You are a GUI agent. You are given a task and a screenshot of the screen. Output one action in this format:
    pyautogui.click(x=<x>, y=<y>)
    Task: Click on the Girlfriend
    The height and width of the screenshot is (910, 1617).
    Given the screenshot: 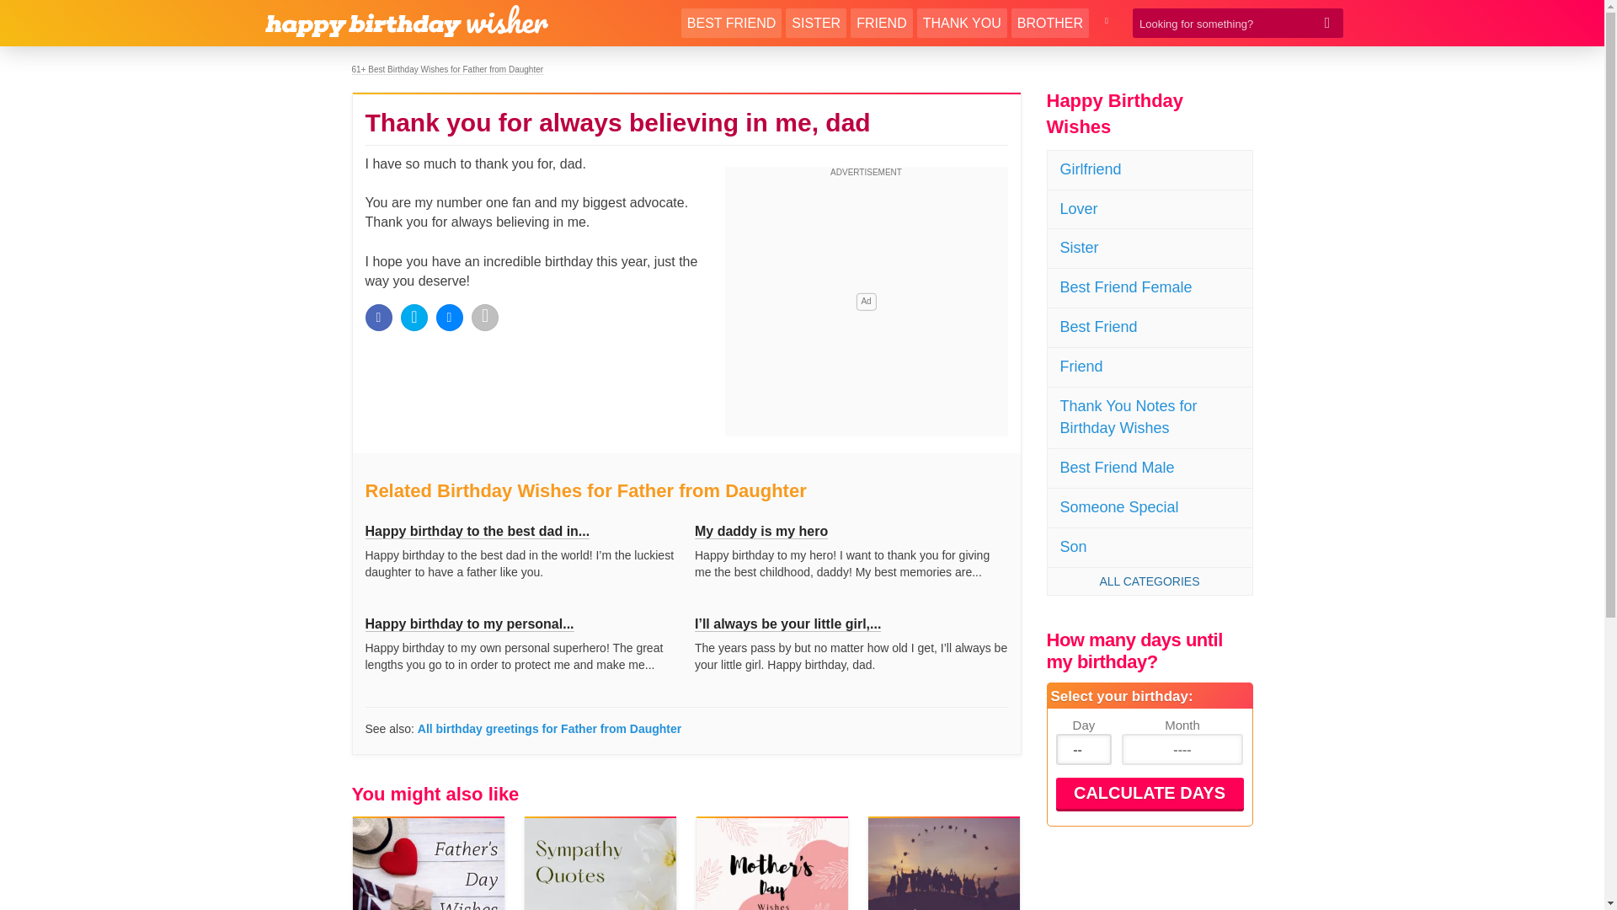 What is the action you would take?
    pyautogui.click(x=1150, y=170)
    